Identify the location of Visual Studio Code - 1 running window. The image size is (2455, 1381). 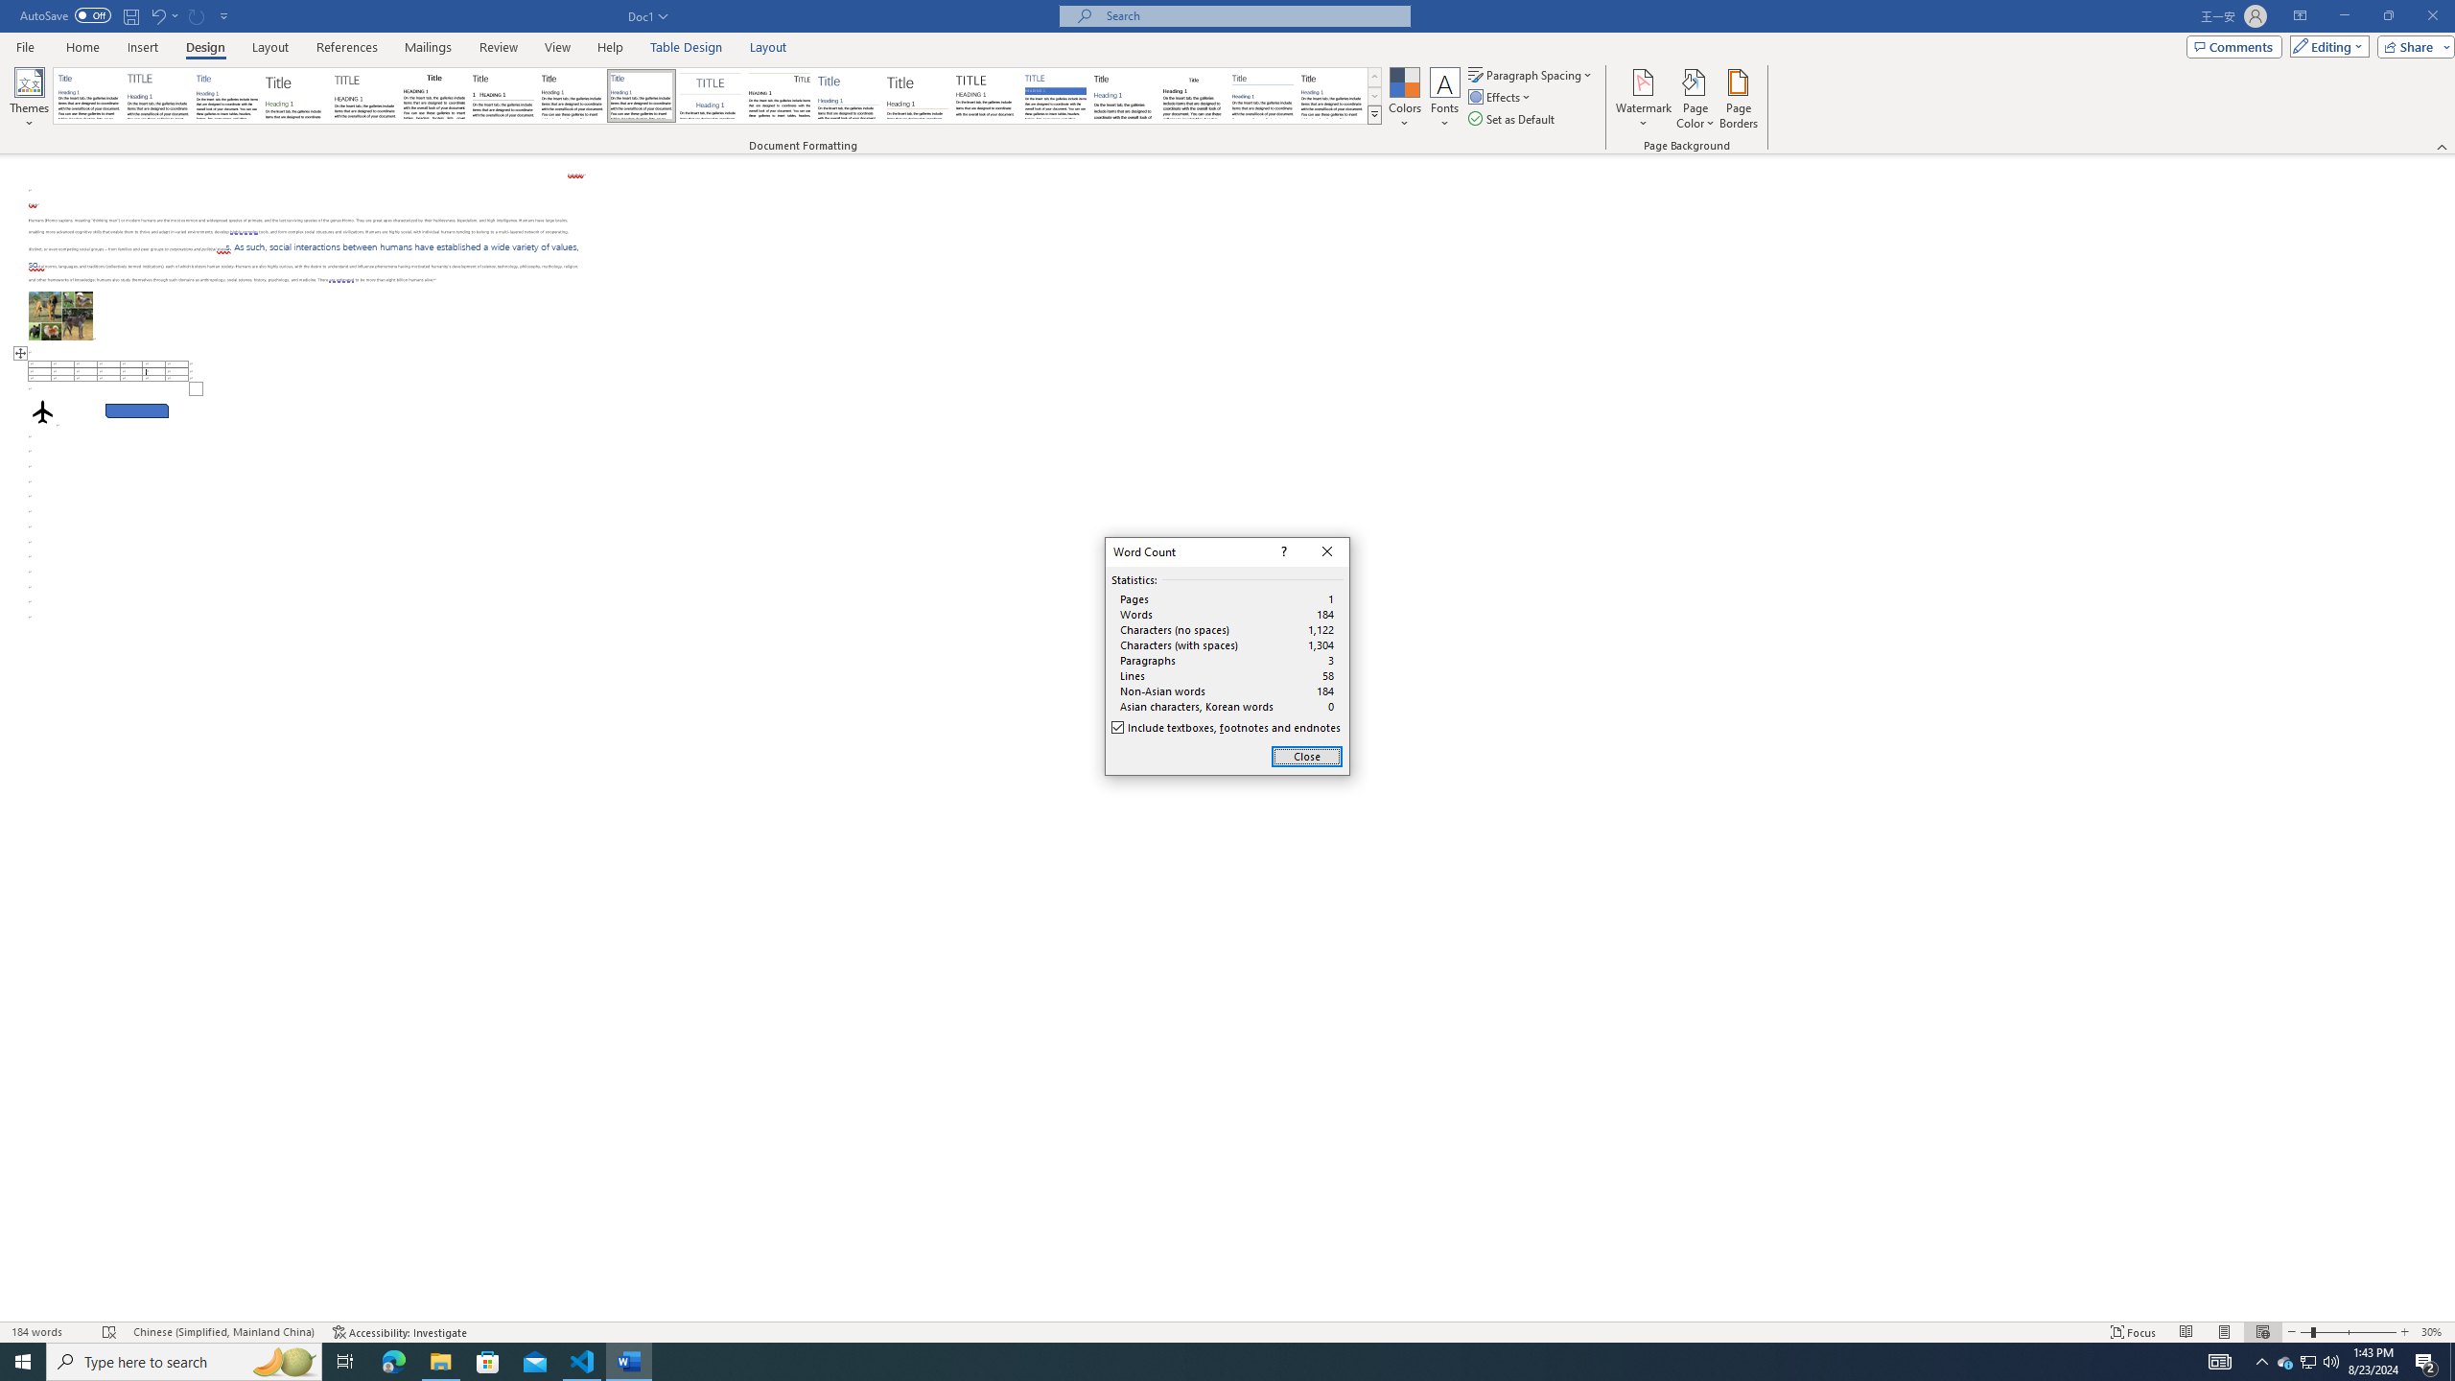
(583, 1362).